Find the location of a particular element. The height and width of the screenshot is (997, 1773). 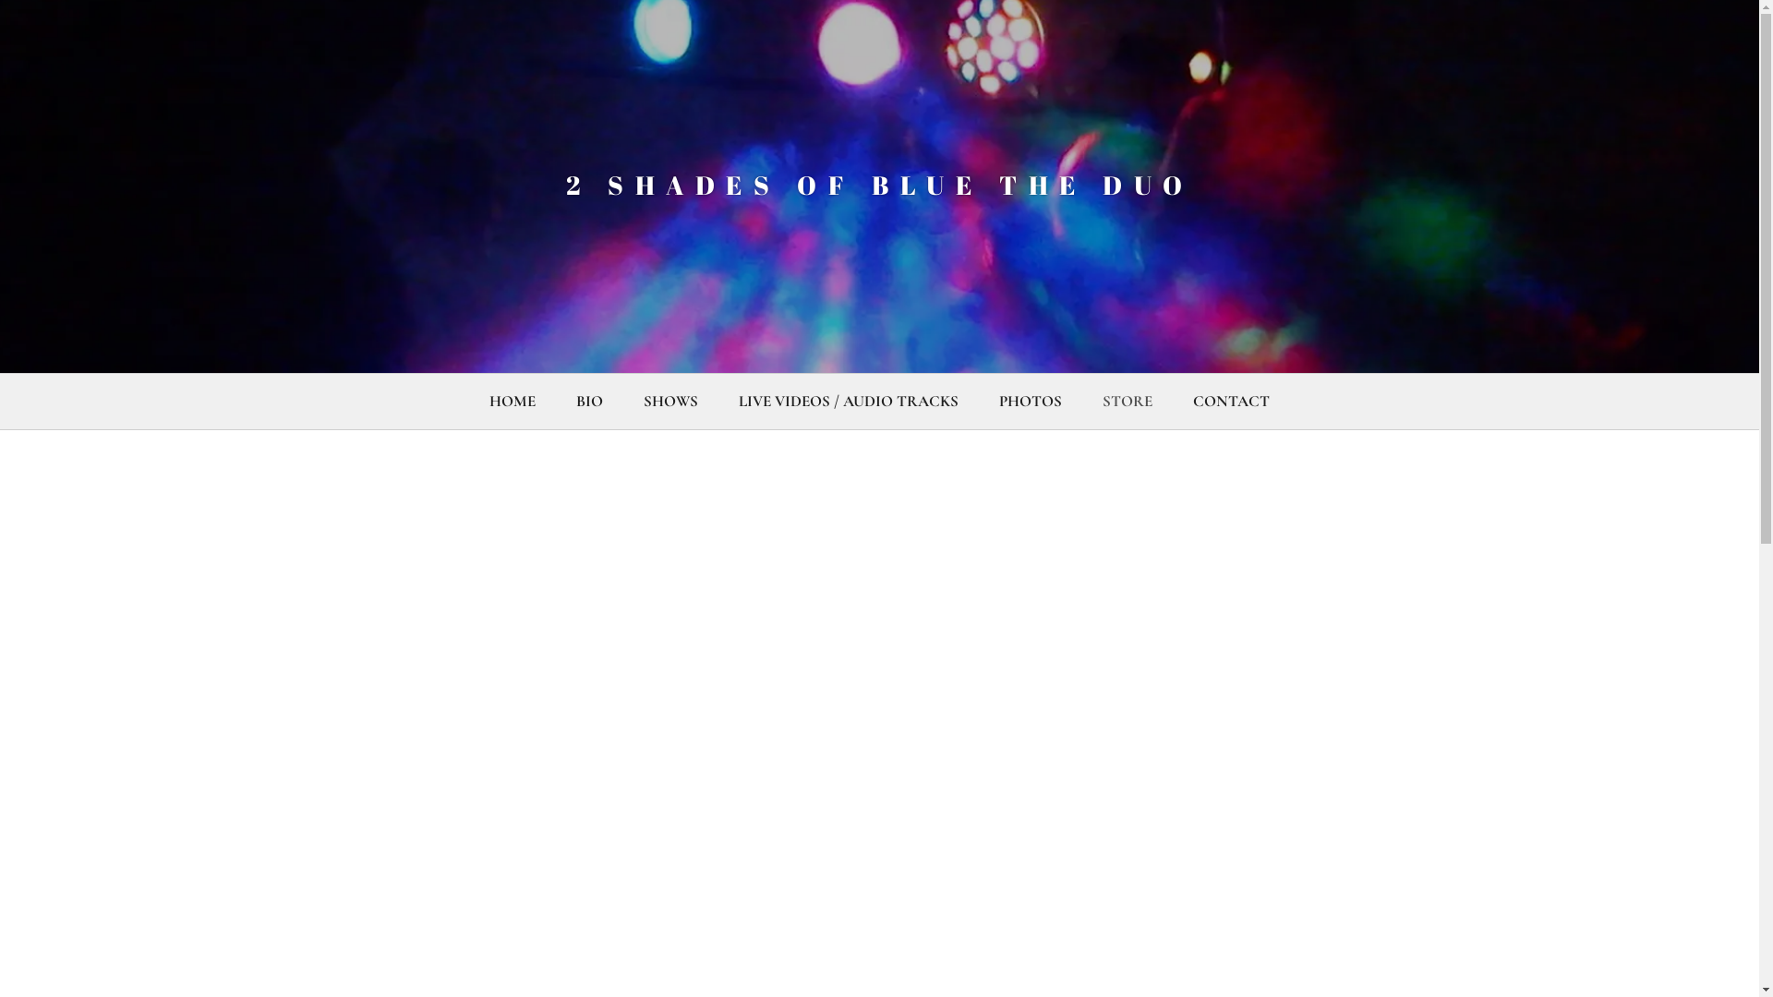

PHOTOS is located at coordinates (1031, 402).